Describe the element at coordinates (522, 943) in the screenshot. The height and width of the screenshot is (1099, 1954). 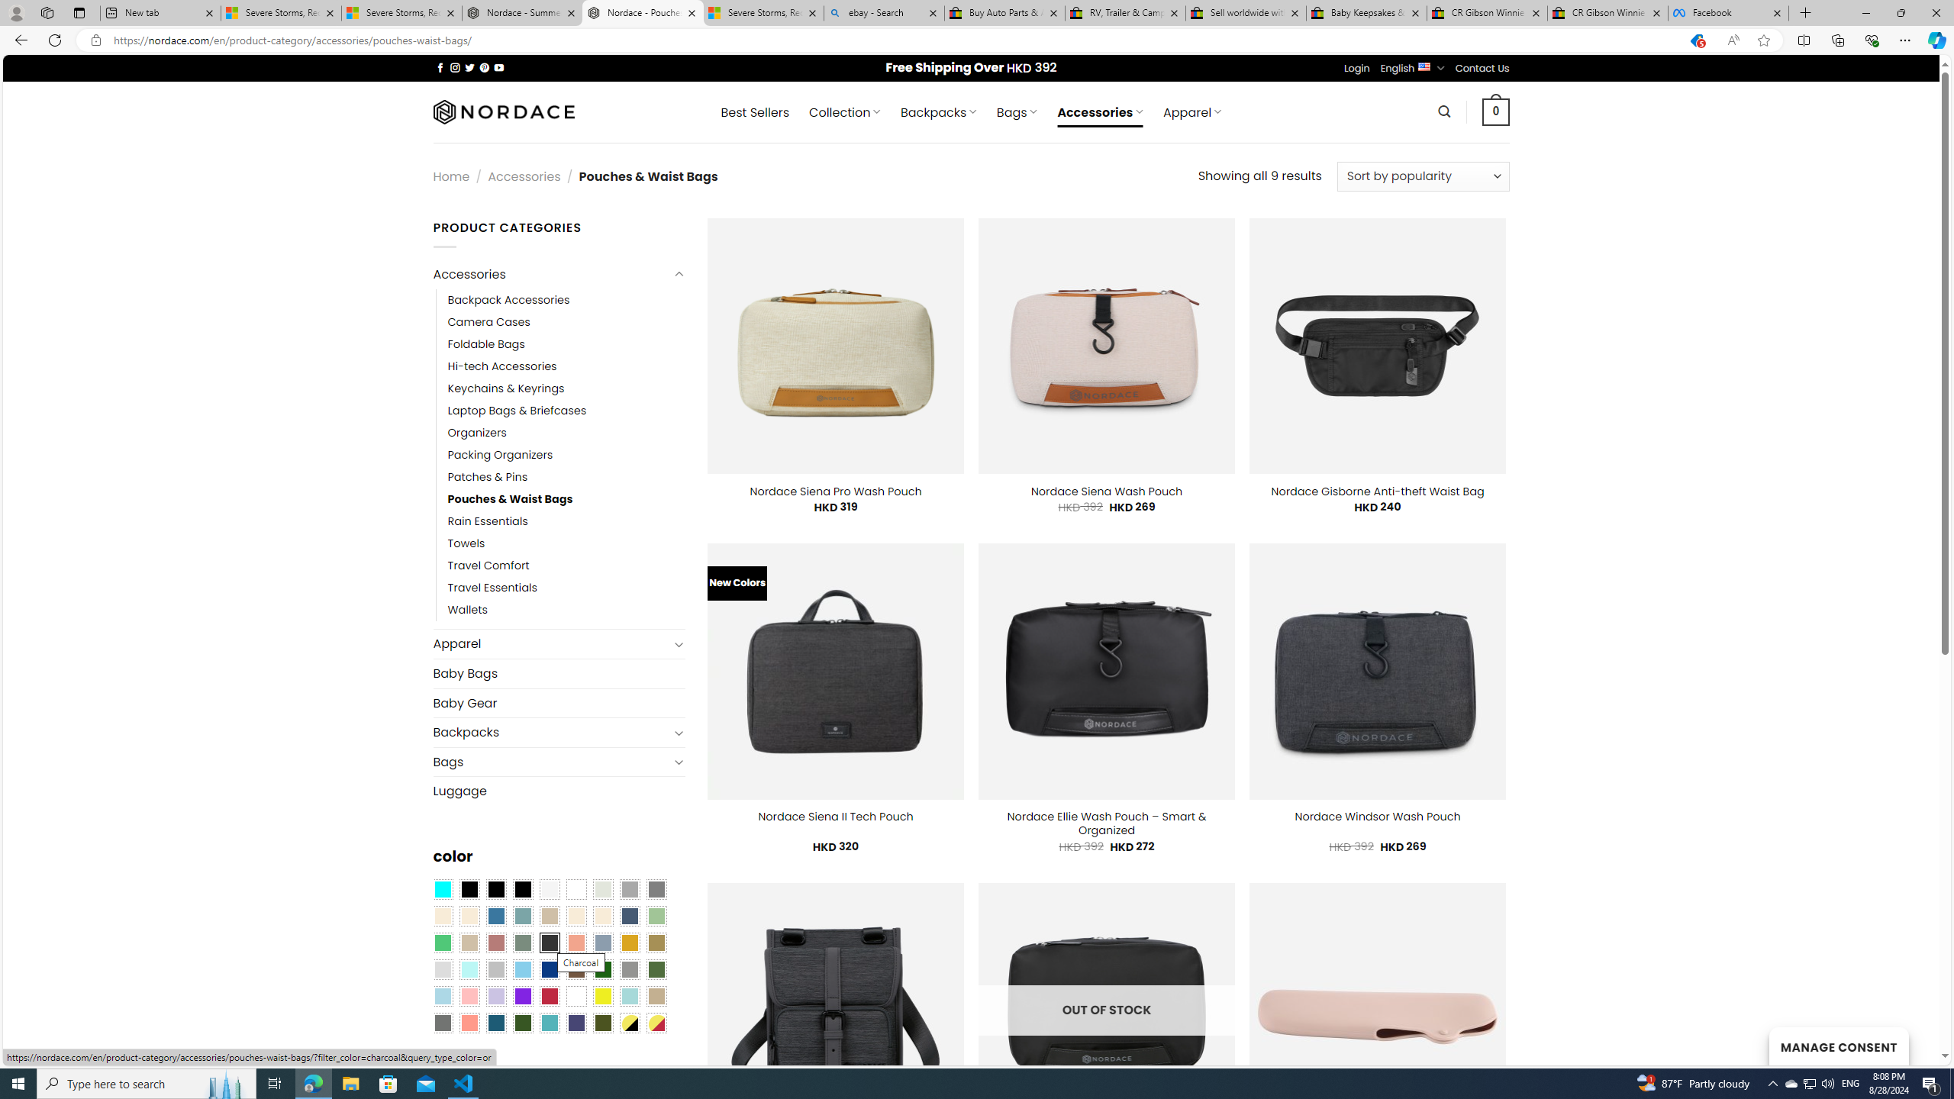
I see `Sage` at that location.